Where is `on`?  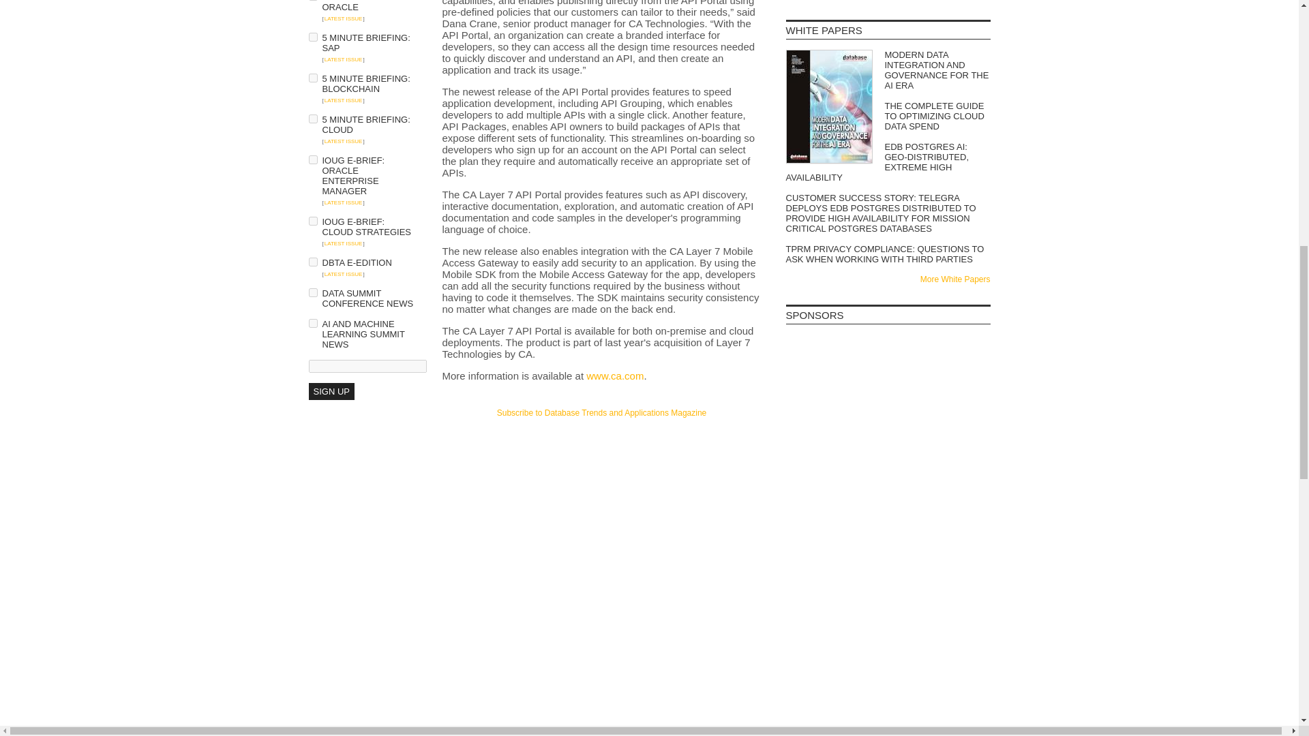
on is located at coordinates (312, 119).